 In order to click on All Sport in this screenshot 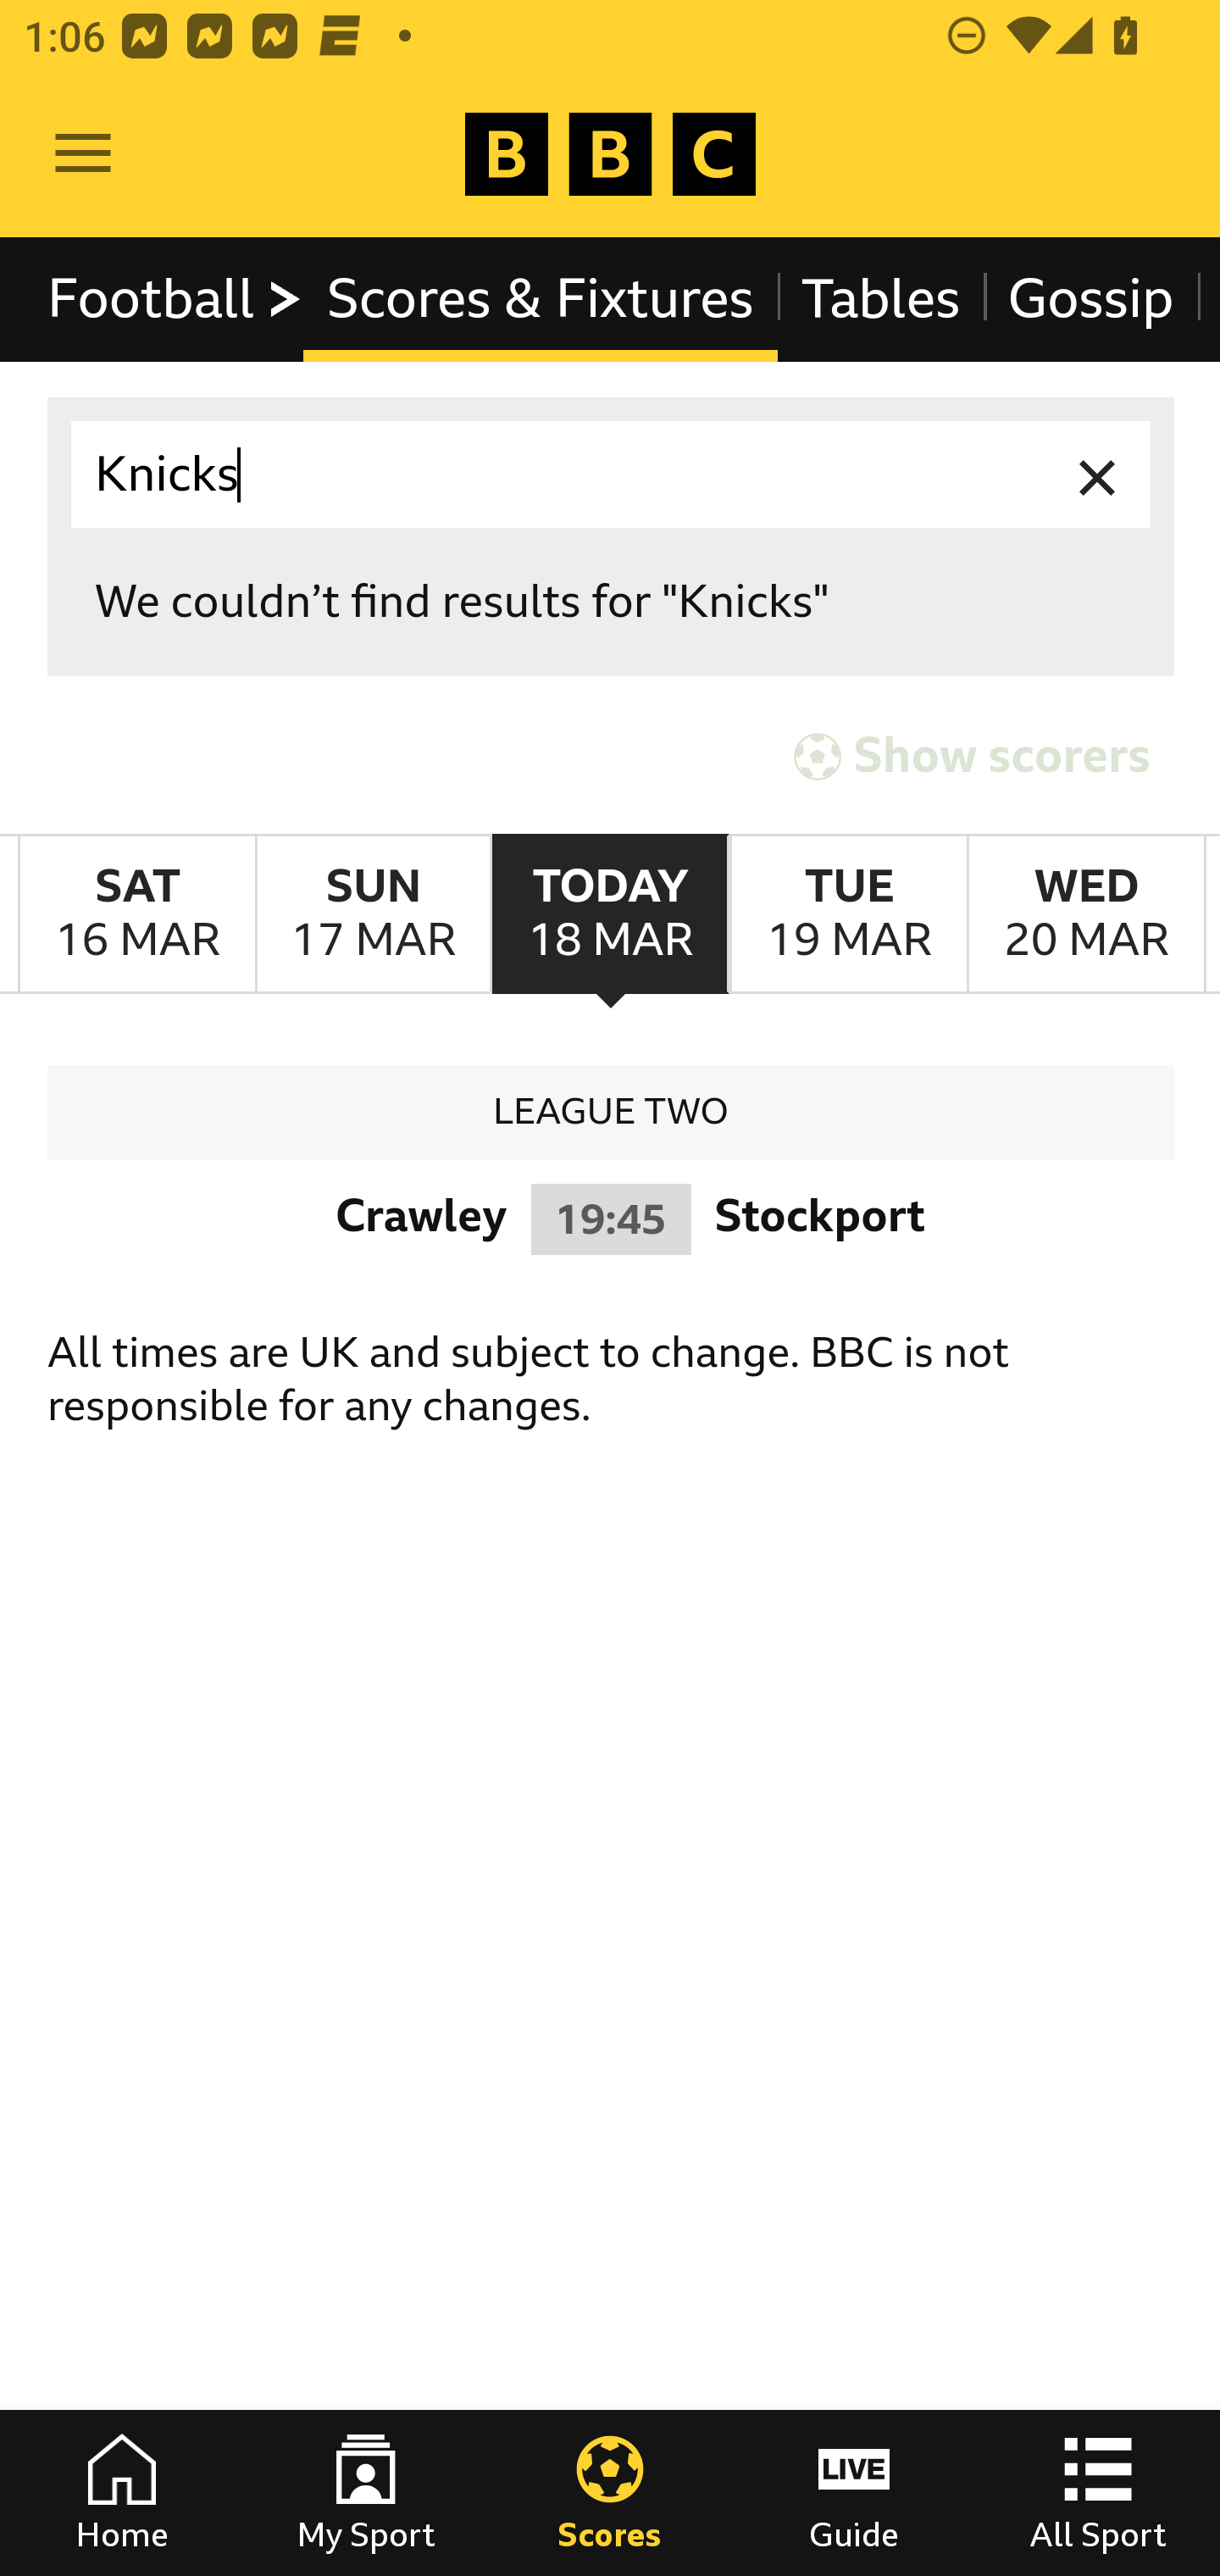, I will do `click(1098, 2493)`.